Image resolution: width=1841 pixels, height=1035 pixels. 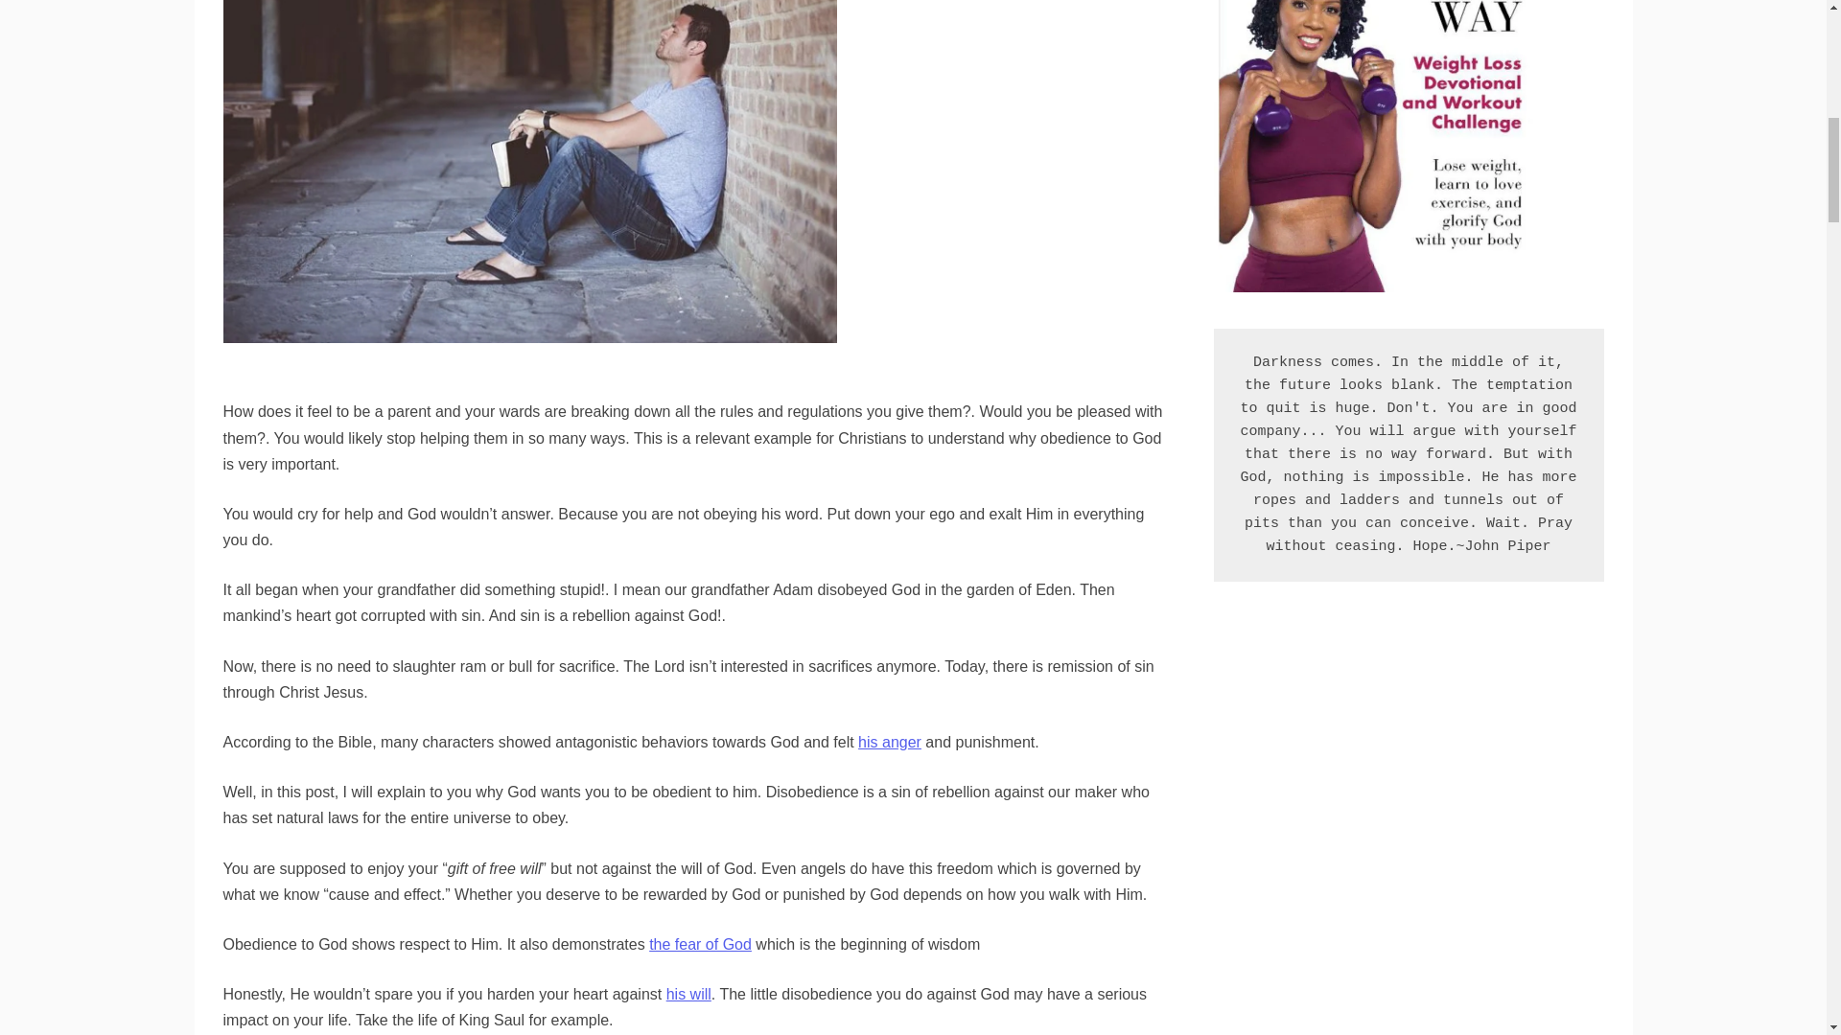 I want to click on his anger, so click(x=890, y=742).